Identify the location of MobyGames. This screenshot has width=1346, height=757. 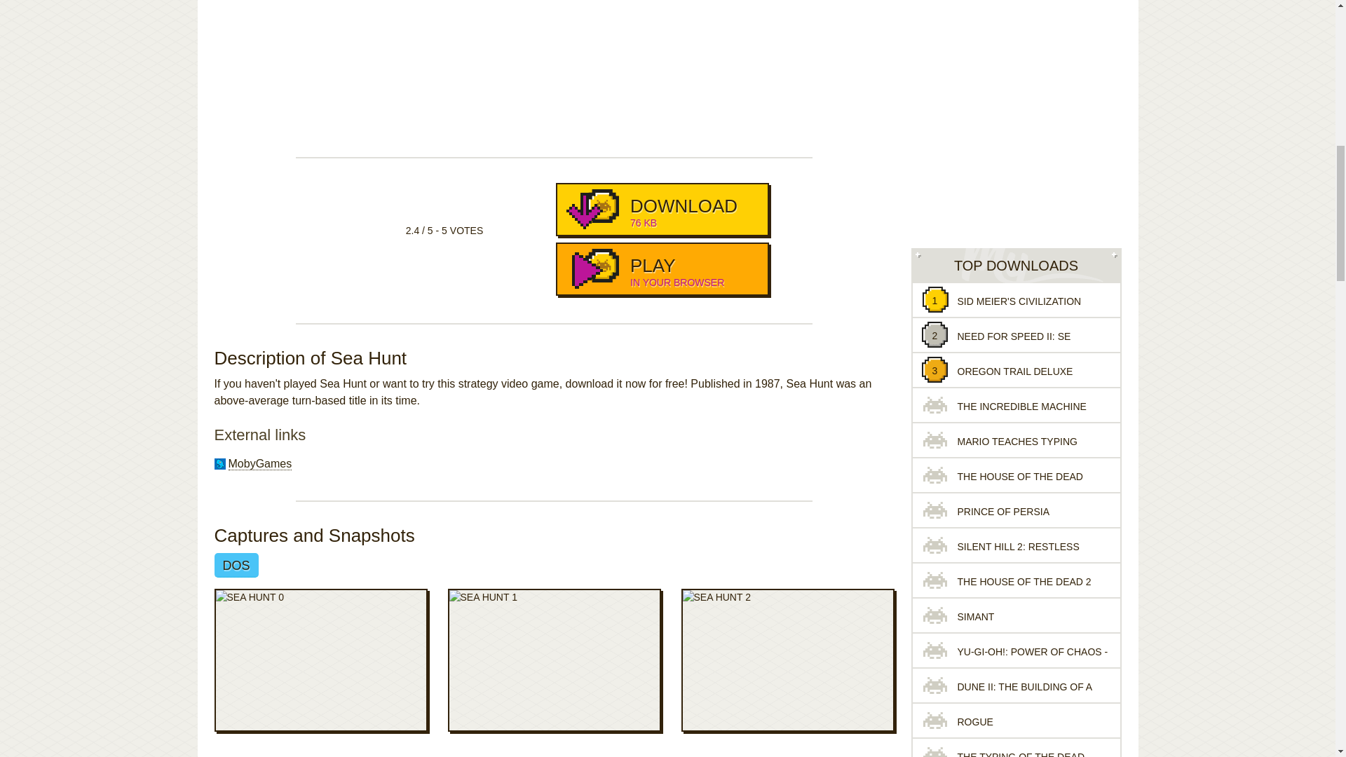
(236, 565).